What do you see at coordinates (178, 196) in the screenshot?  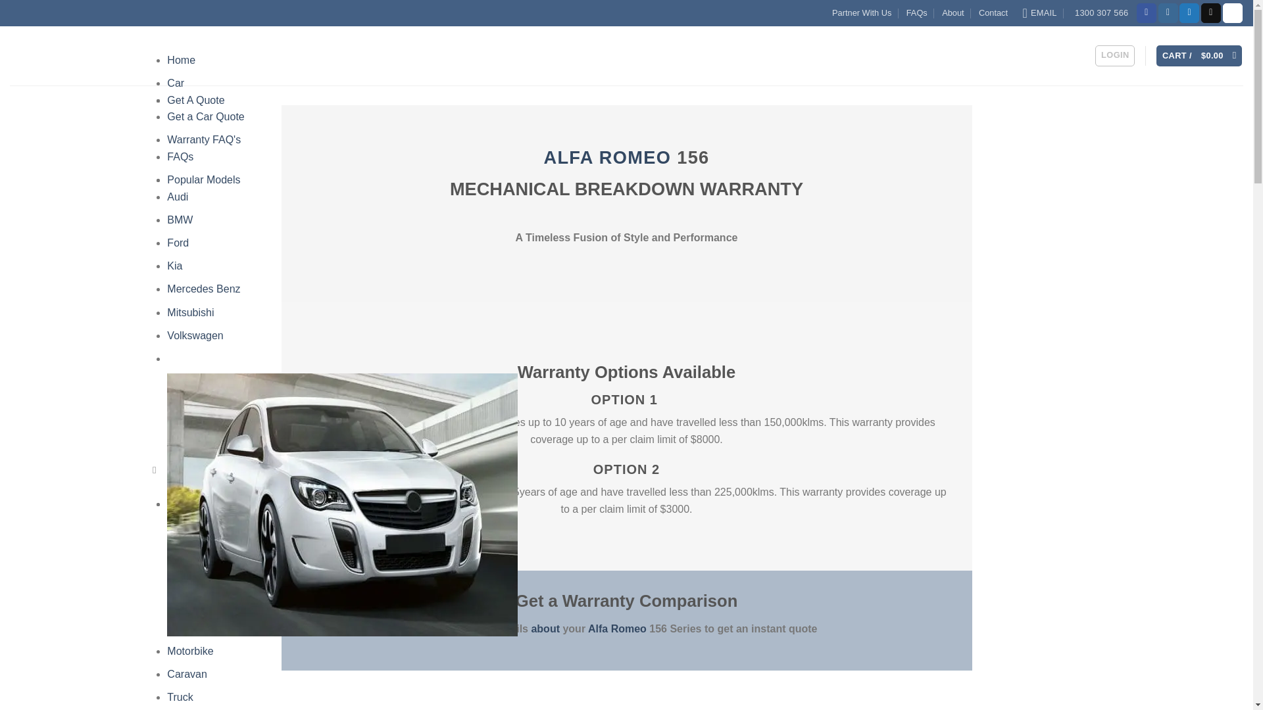 I see `Audi` at bounding box center [178, 196].